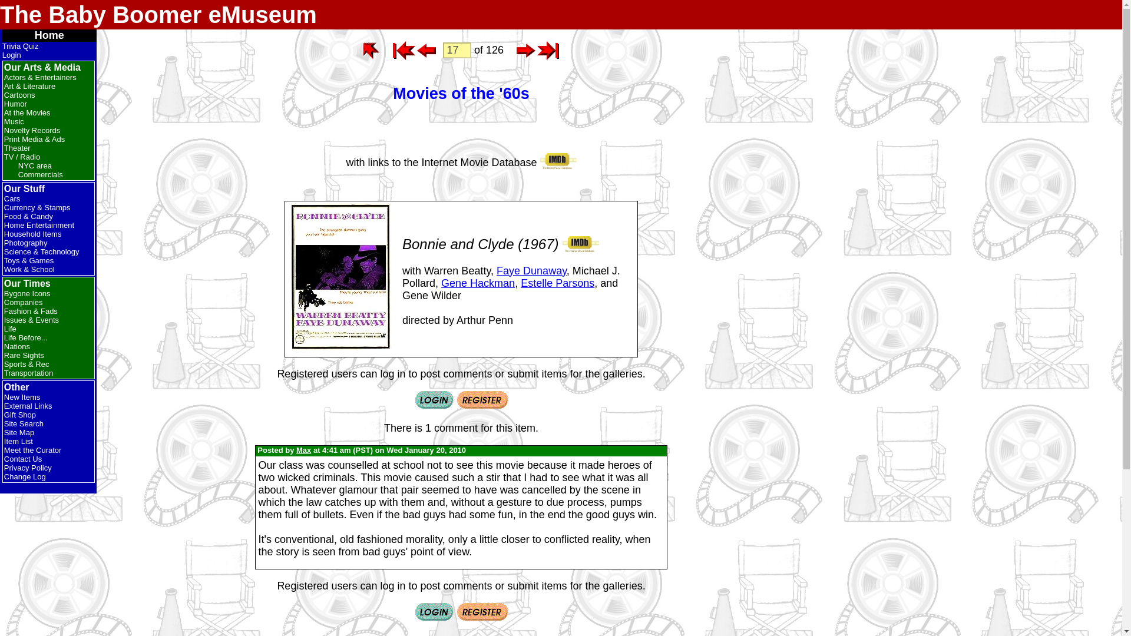 The width and height of the screenshot is (1131, 636). What do you see at coordinates (548, 51) in the screenshot?
I see `Last item` at bounding box center [548, 51].